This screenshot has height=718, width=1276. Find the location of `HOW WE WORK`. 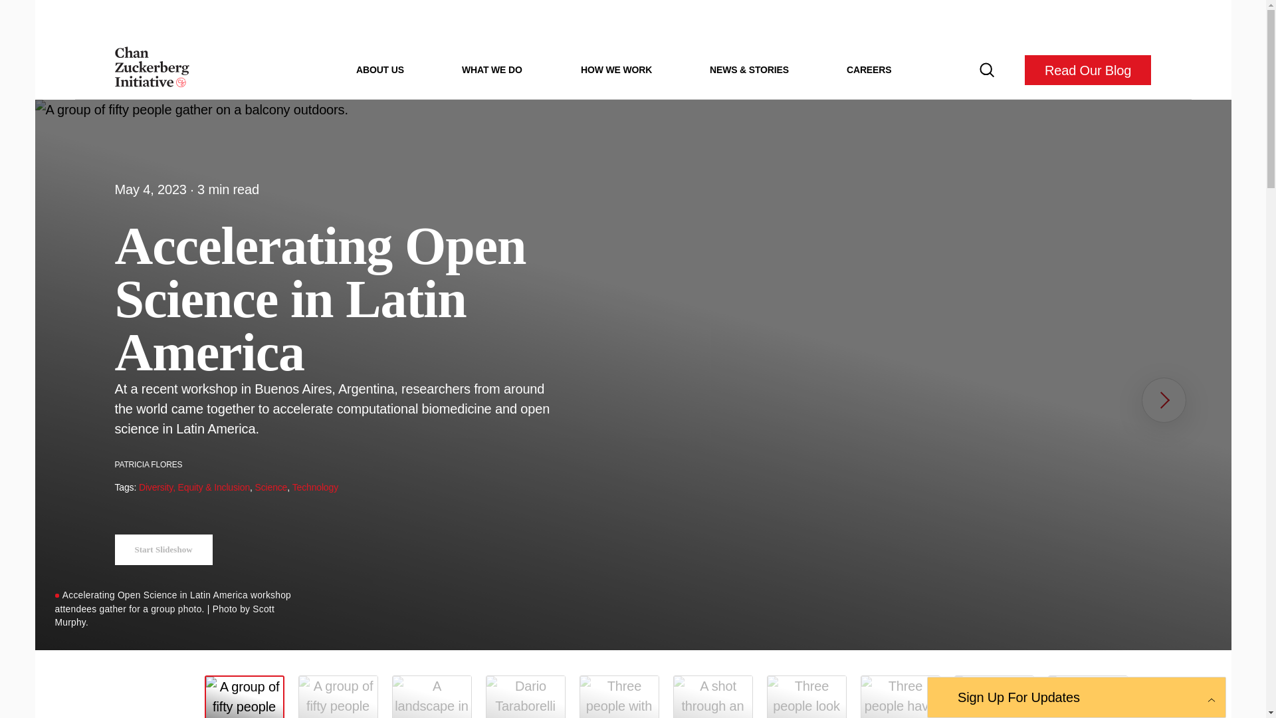

HOW WE WORK is located at coordinates (616, 69).